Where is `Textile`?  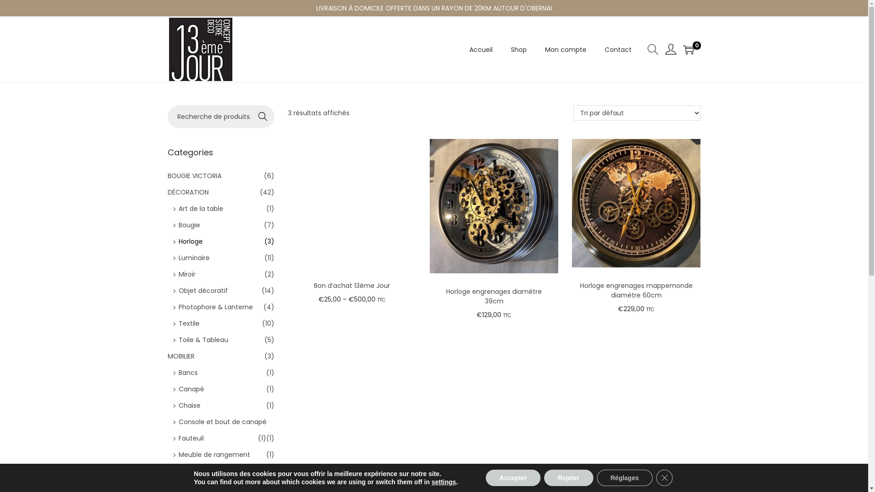 Textile is located at coordinates (189, 323).